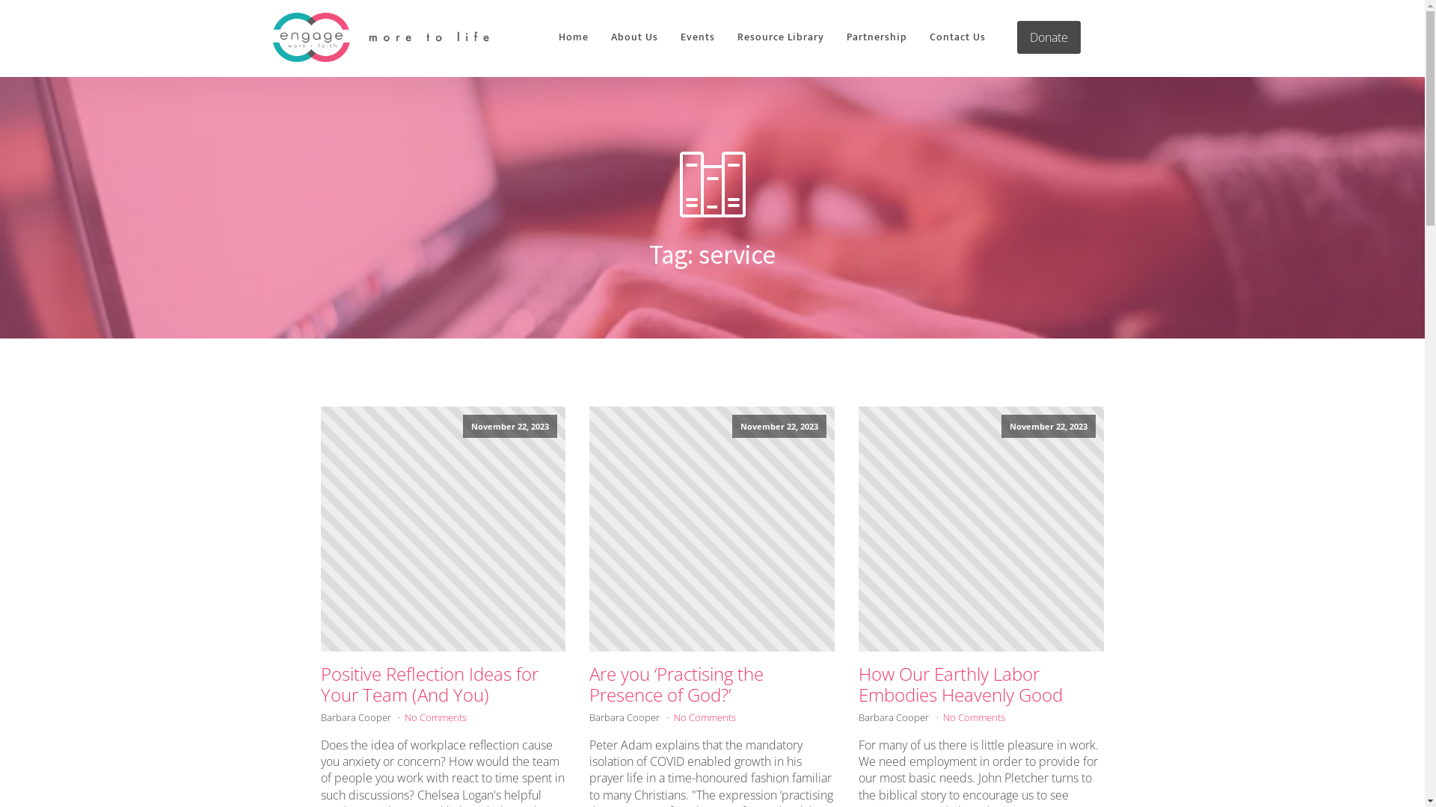 This screenshot has width=1436, height=807. I want to click on November 22, 2023, so click(443, 529).